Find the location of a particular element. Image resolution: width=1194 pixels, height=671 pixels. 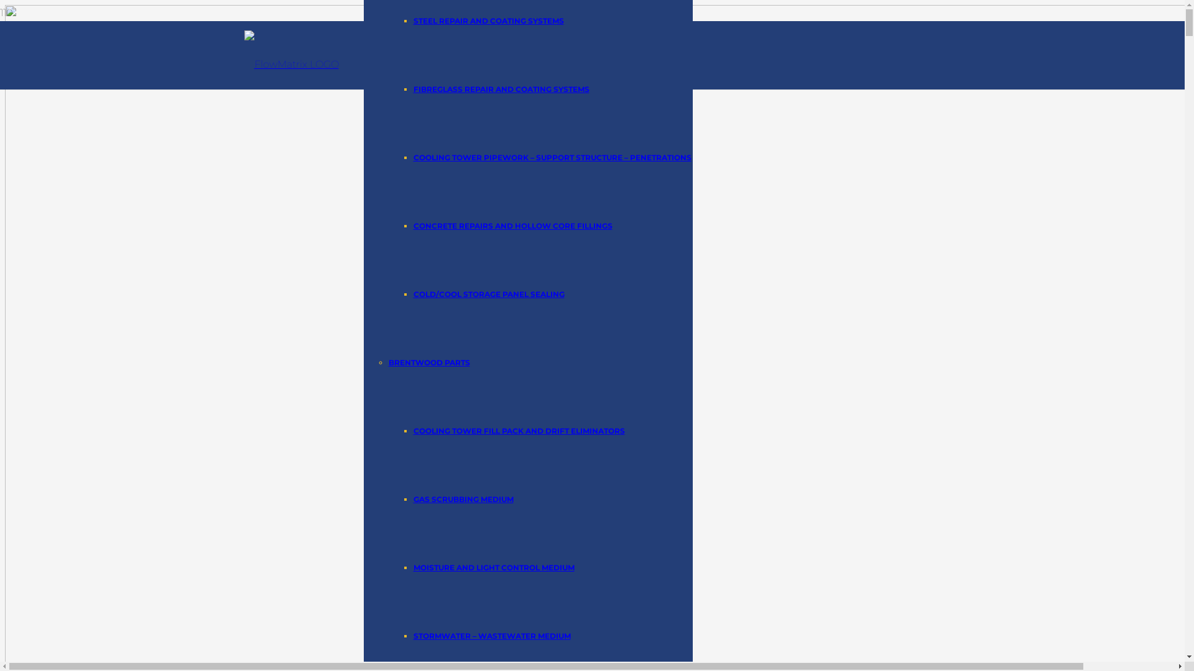

MOISTURE AND LIGHT CONTROL MEDIUM is located at coordinates (494, 568).